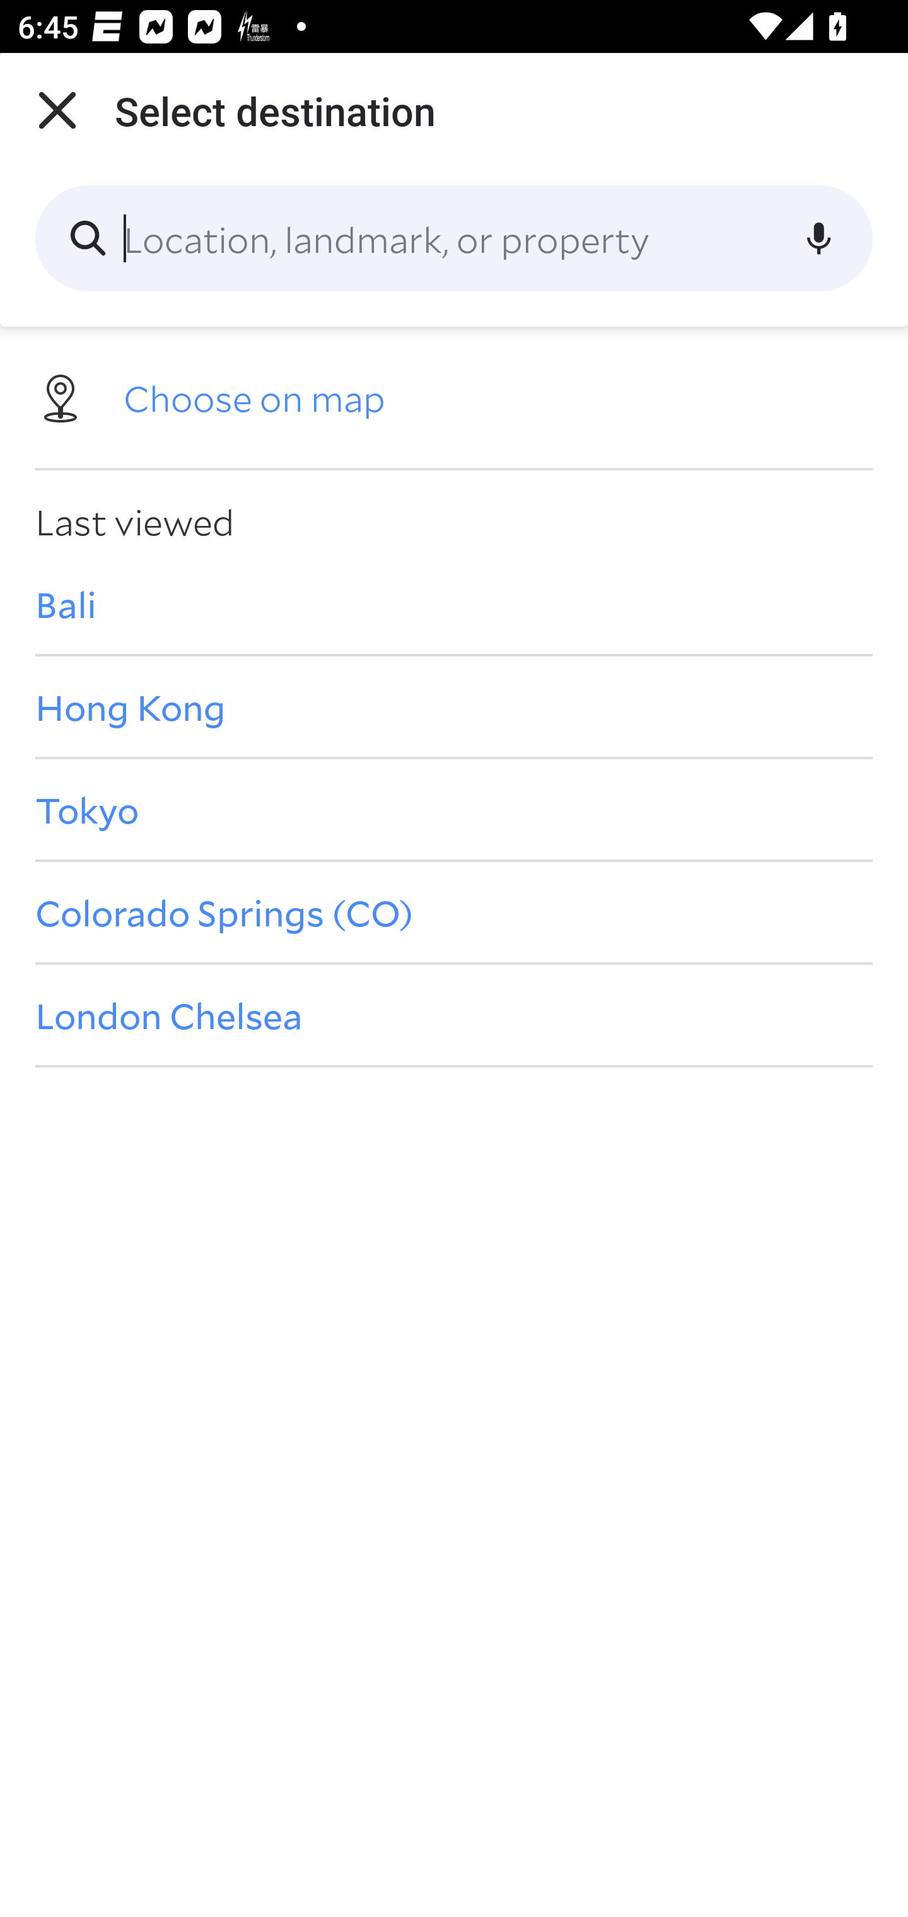 The width and height of the screenshot is (908, 1917). Describe the element at coordinates (454, 706) in the screenshot. I see `Hong Kong` at that location.